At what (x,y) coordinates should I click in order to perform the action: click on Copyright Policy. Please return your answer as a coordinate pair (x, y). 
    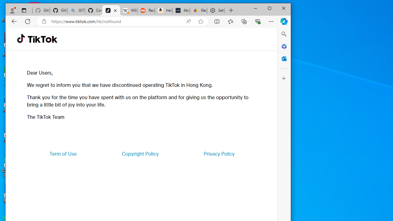
    Looking at the image, I should click on (140, 153).